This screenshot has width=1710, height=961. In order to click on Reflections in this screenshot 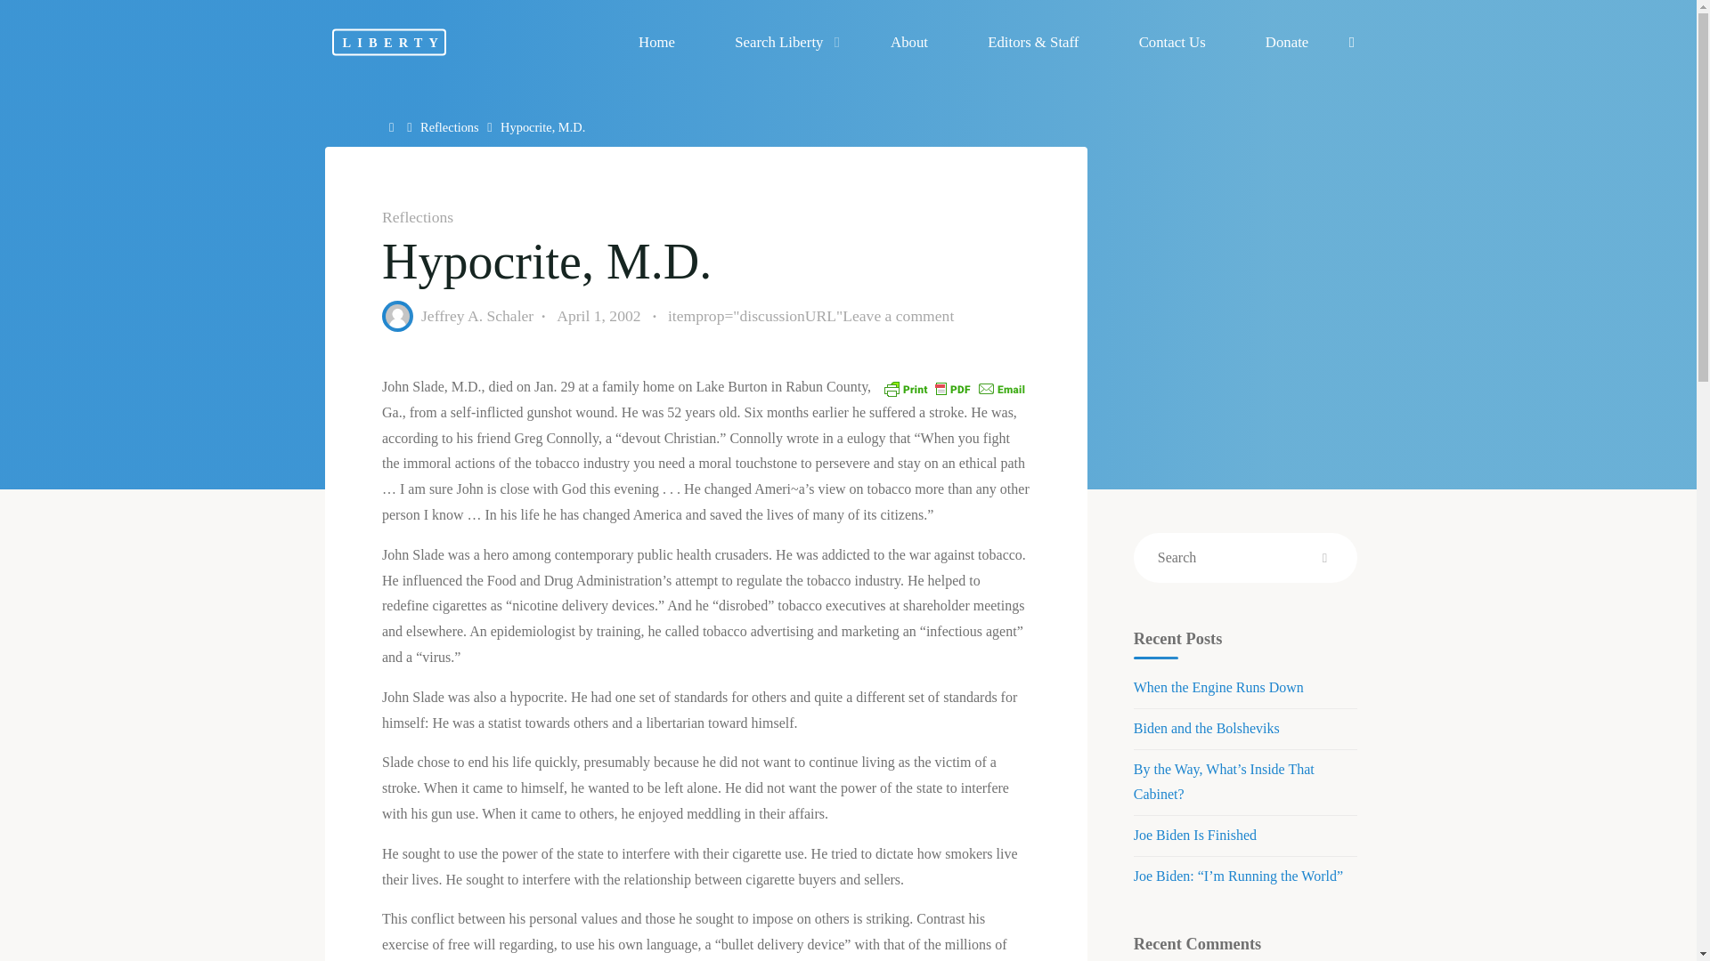, I will do `click(417, 217)`.